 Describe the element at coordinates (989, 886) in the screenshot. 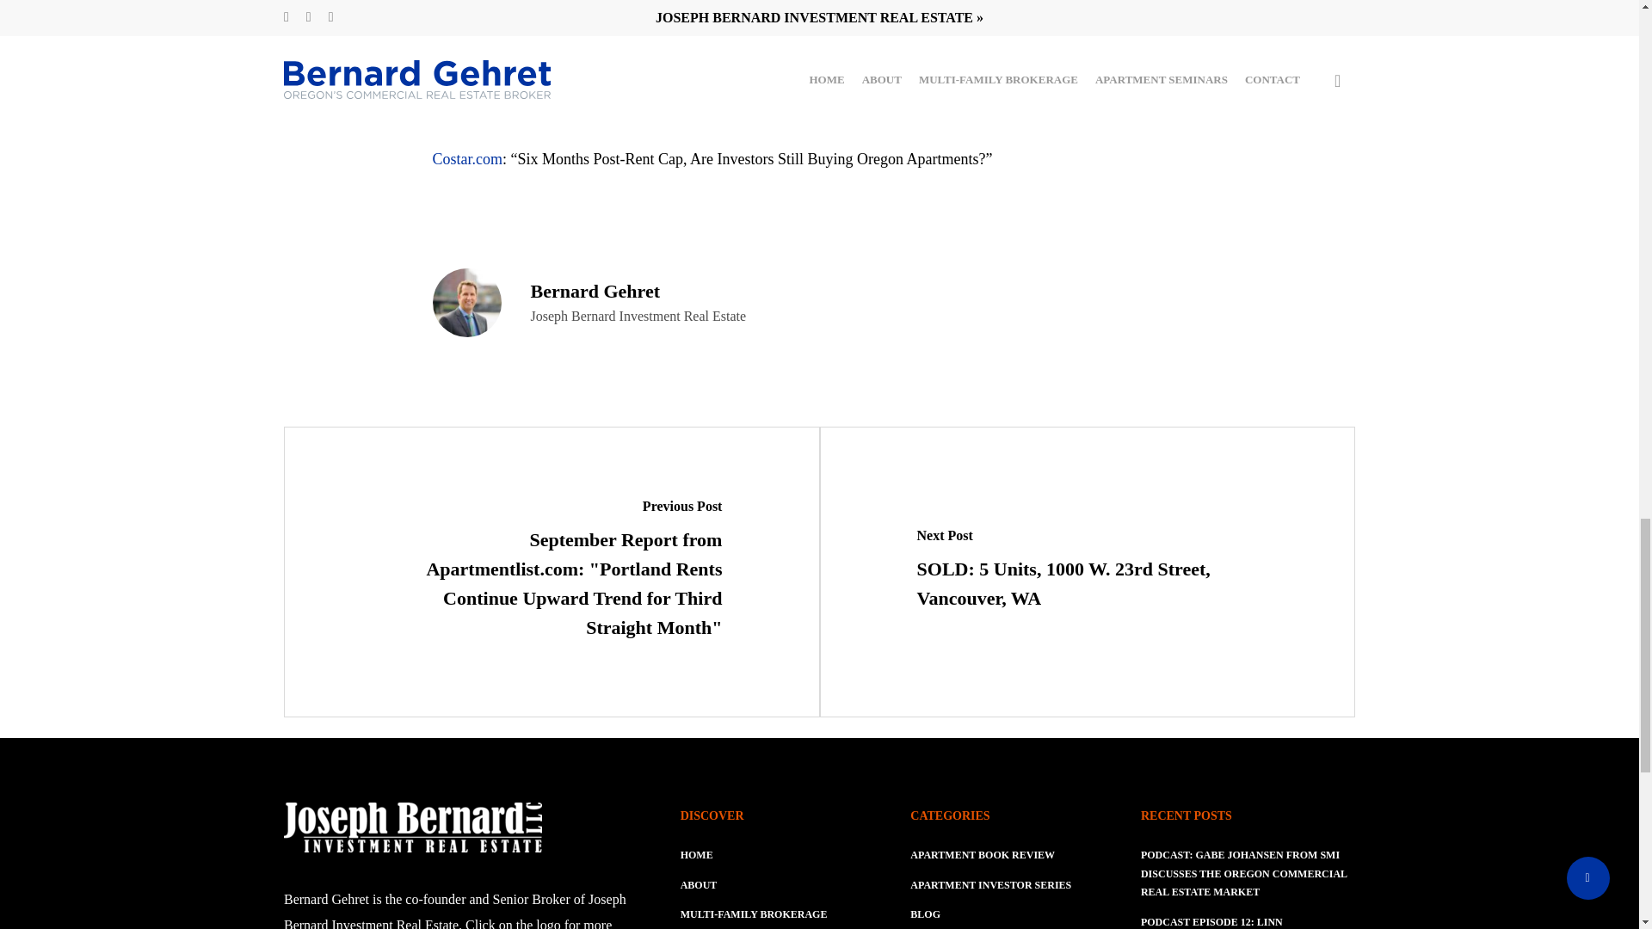

I see `APARTMENT INVESTOR SERIES` at that location.